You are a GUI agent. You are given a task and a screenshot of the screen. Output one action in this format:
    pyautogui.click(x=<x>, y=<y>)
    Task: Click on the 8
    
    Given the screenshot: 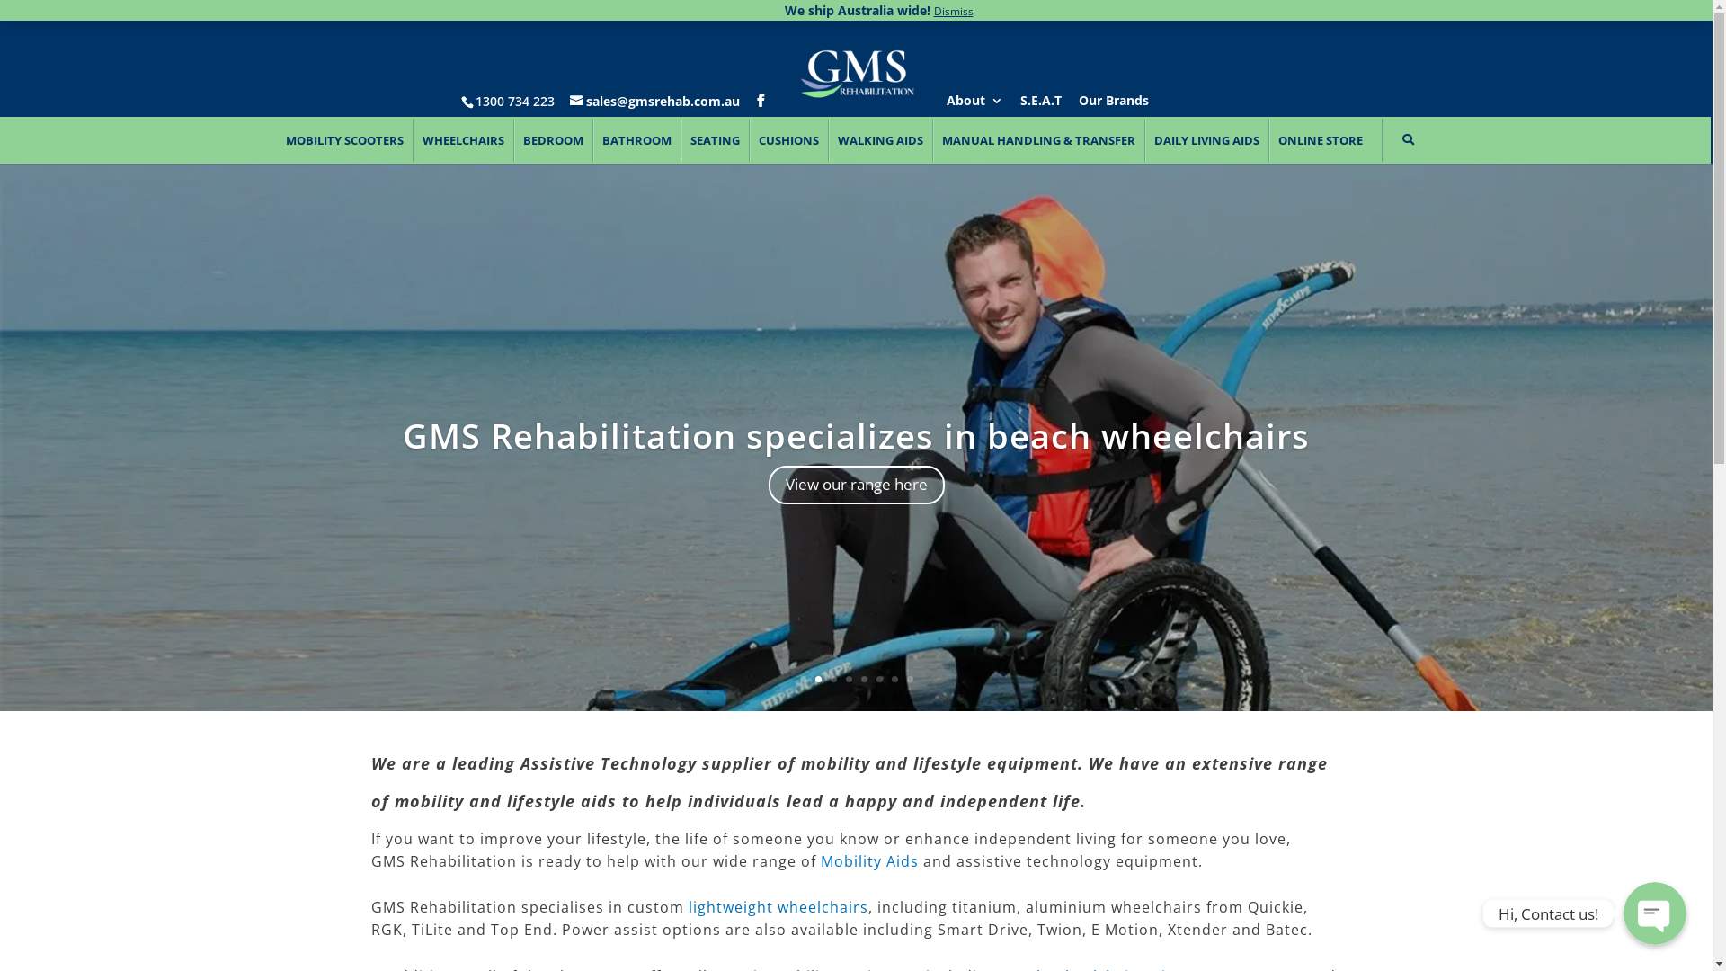 What is the action you would take?
    pyautogui.click(x=910, y=679)
    